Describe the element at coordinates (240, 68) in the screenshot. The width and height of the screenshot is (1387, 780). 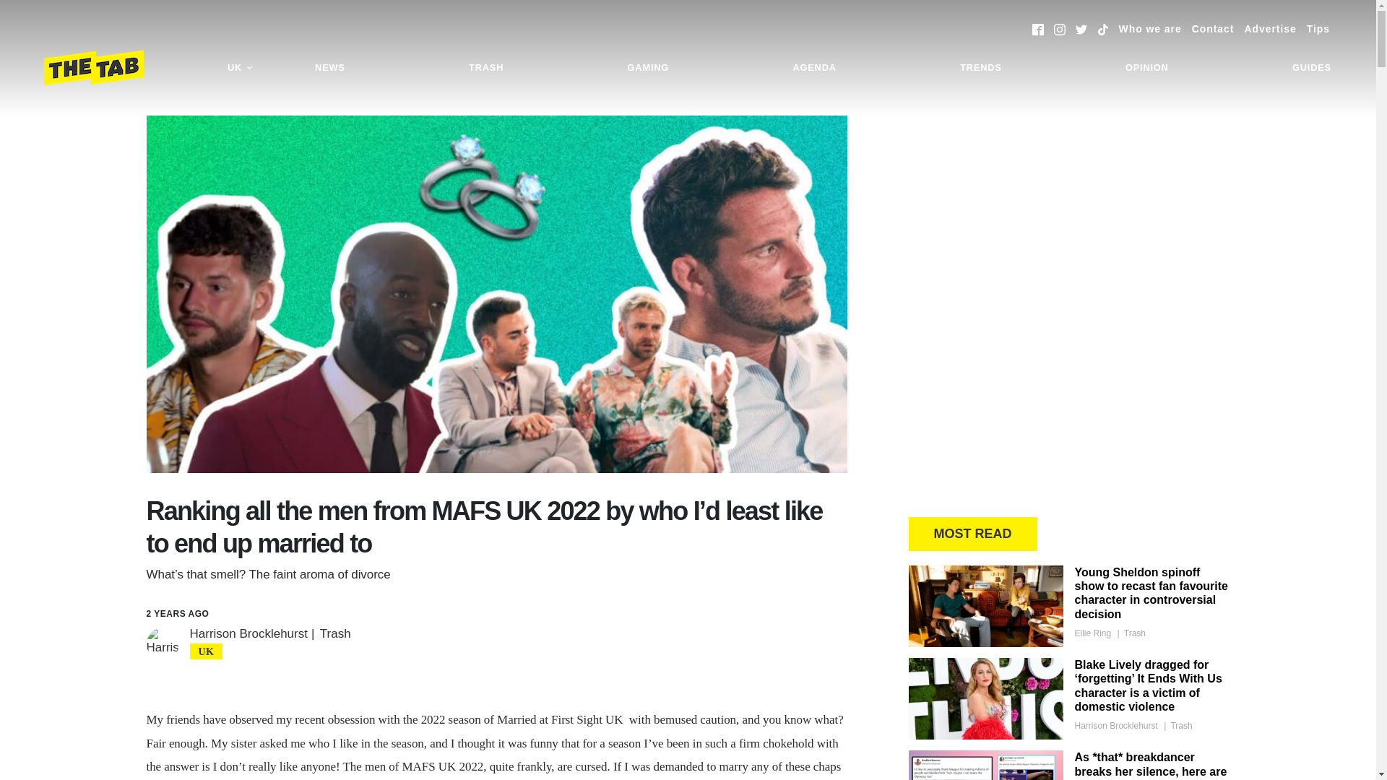
I see `UK` at that location.